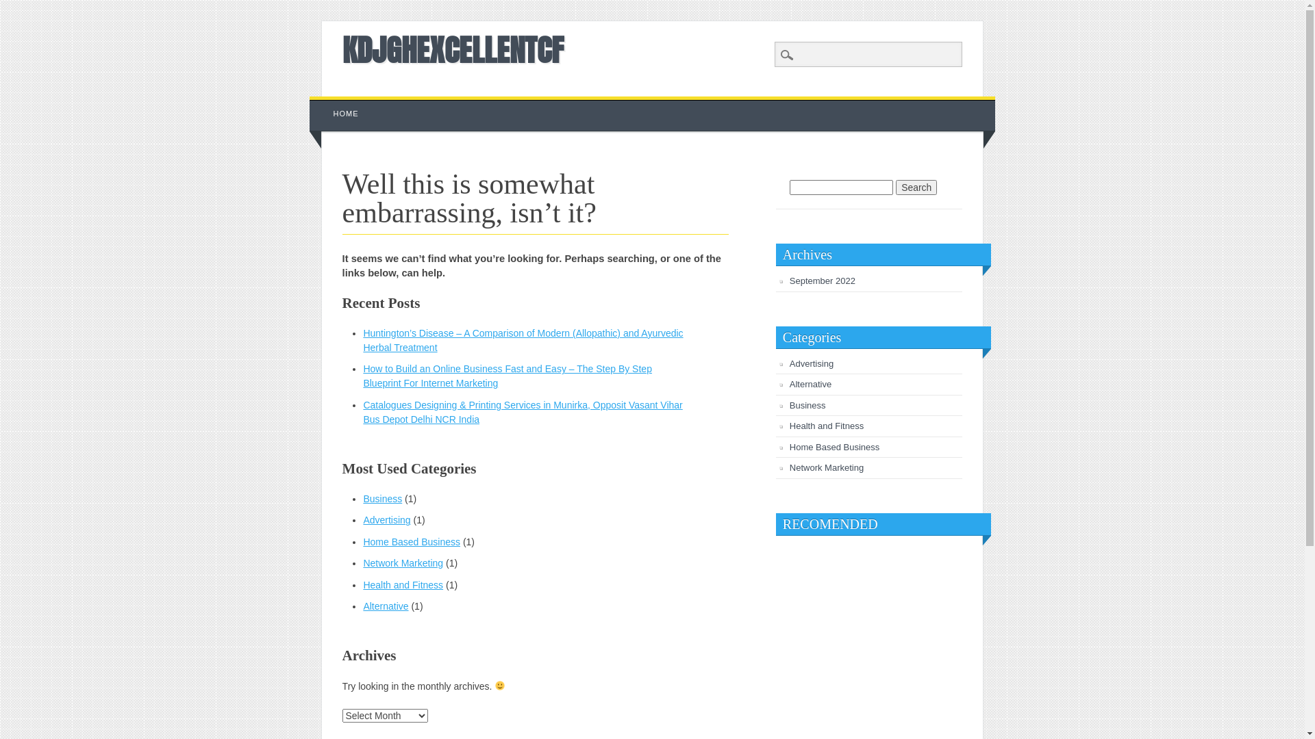 The width and height of the screenshot is (1315, 739). Describe the element at coordinates (21, 8) in the screenshot. I see `Search` at that location.